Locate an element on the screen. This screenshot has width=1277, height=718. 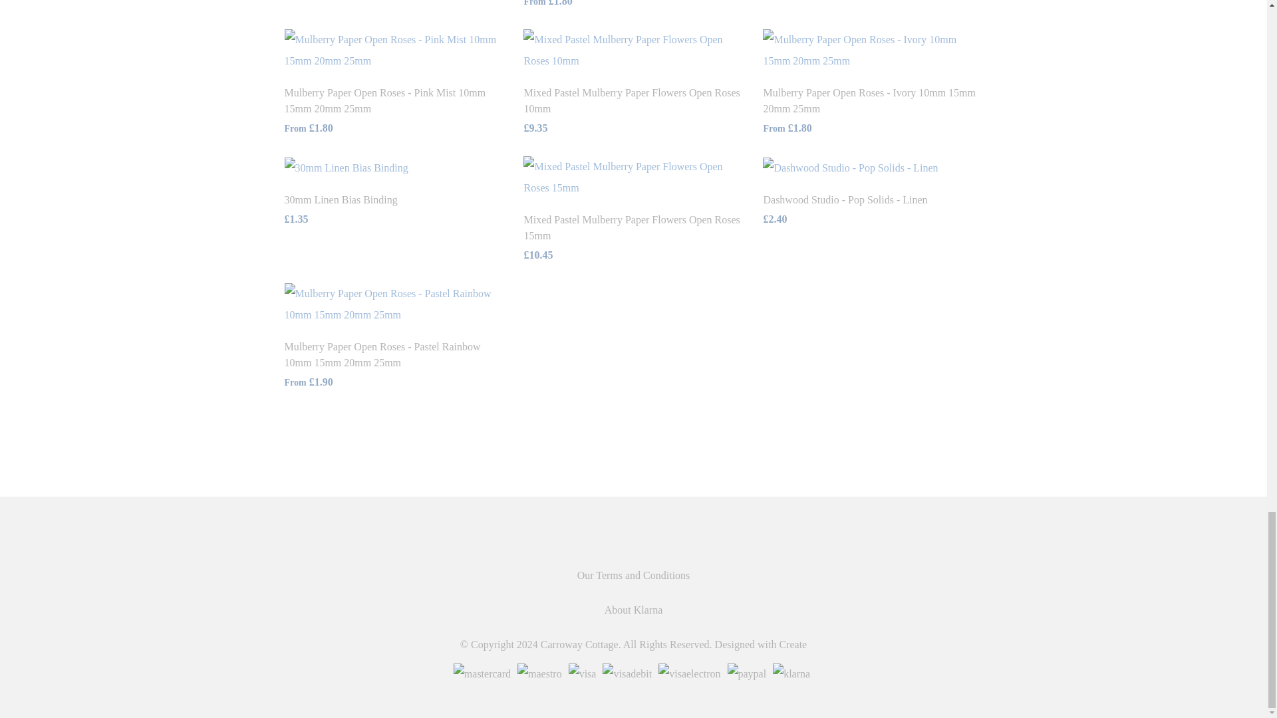
 Dashwood Studio - Pop Solids - Linen is located at coordinates (850, 166).